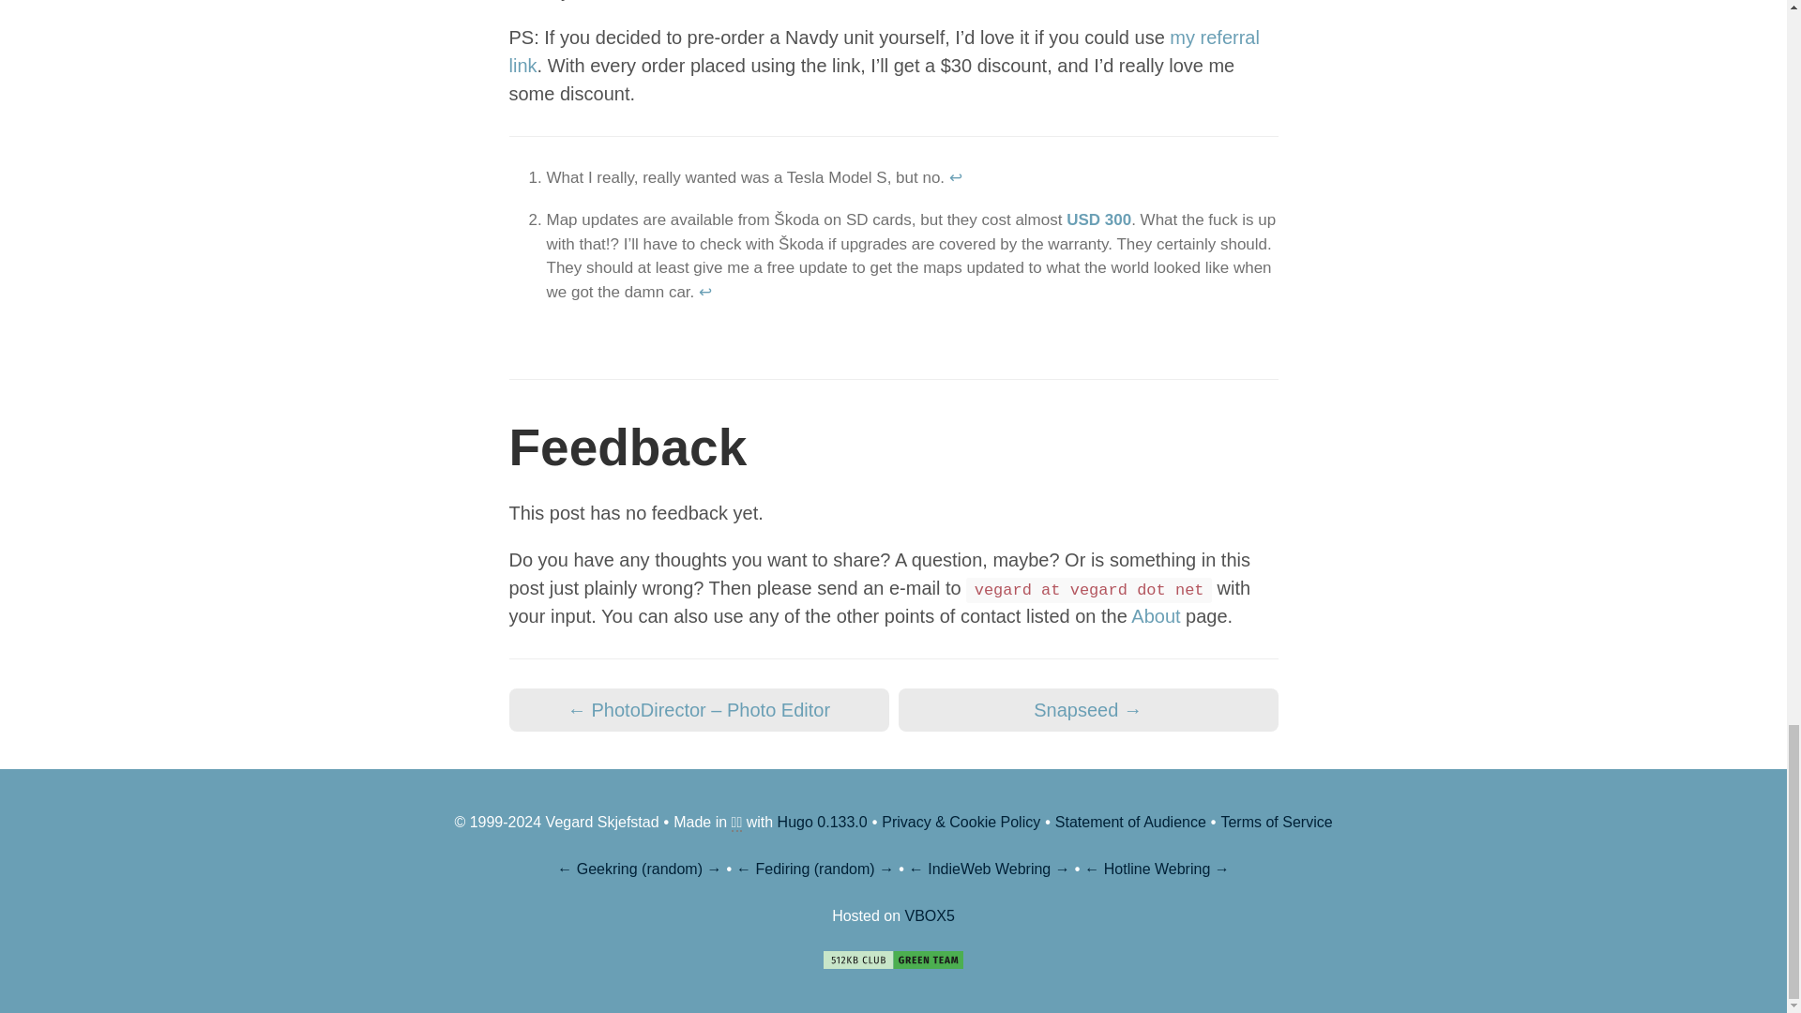 The width and height of the screenshot is (1801, 1013). I want to click on Hugo 0.133.0, so click(823, 822).